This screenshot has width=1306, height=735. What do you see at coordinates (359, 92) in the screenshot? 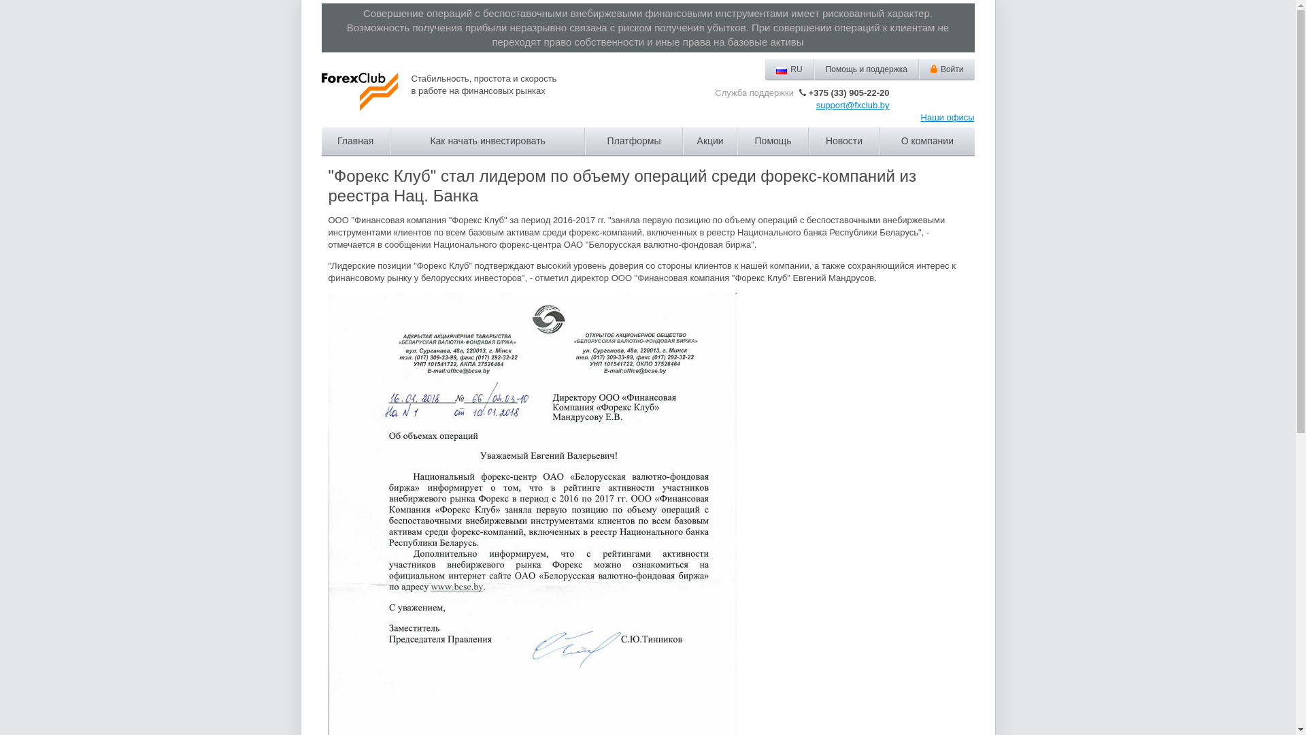
I see `Forex Club` at bounding box center [359, 92].